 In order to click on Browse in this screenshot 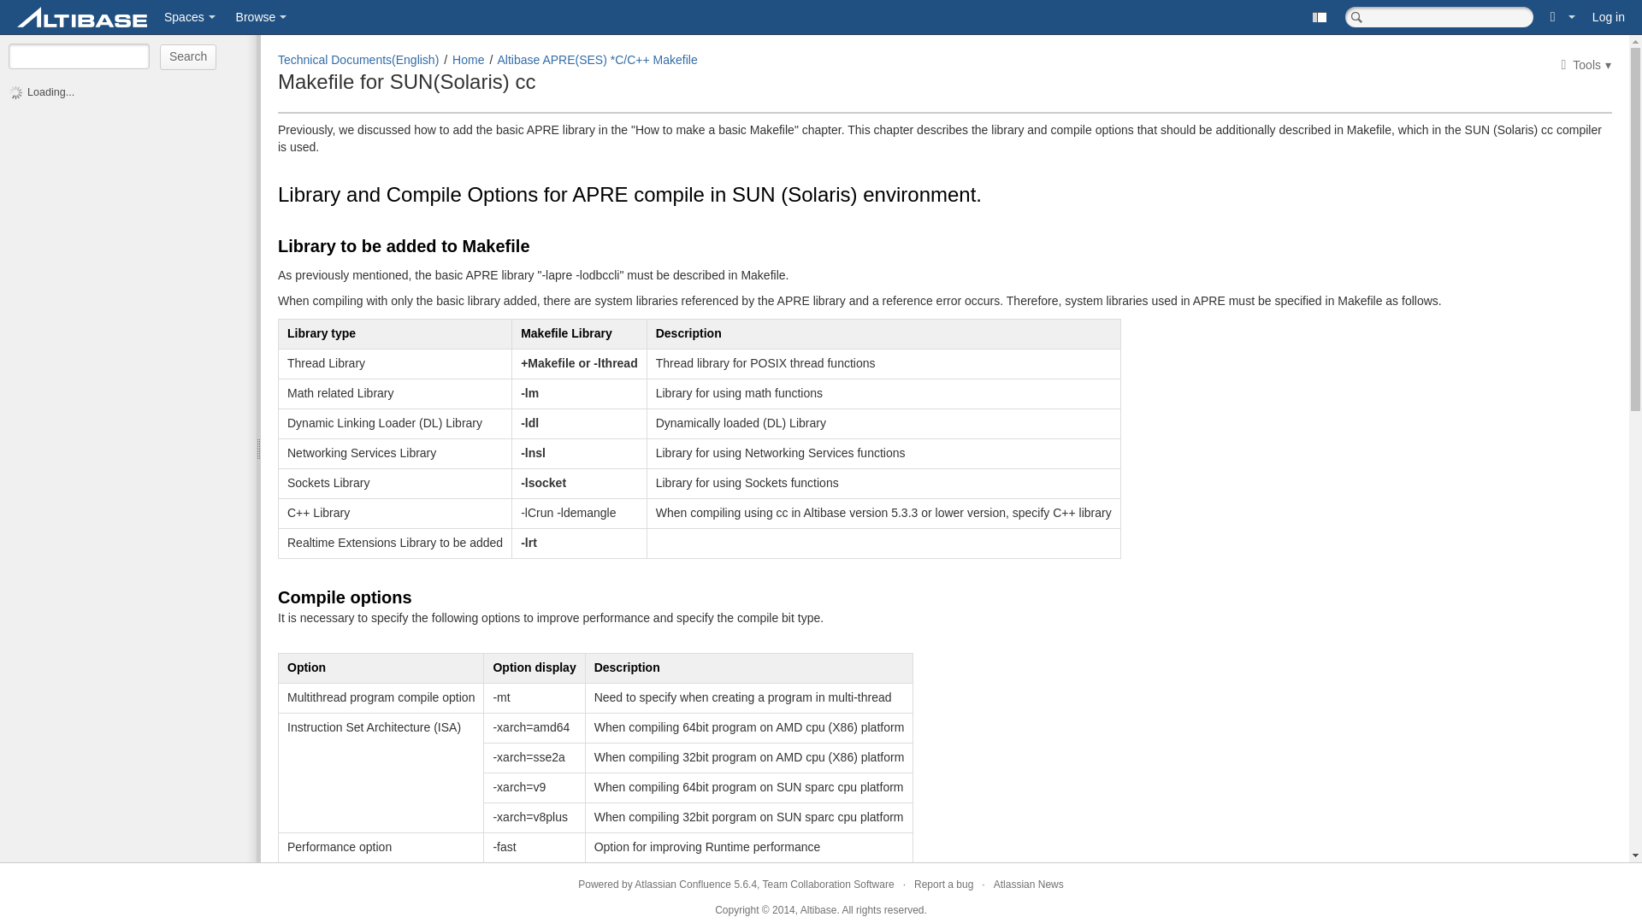, I will do `click(262, 17)`.